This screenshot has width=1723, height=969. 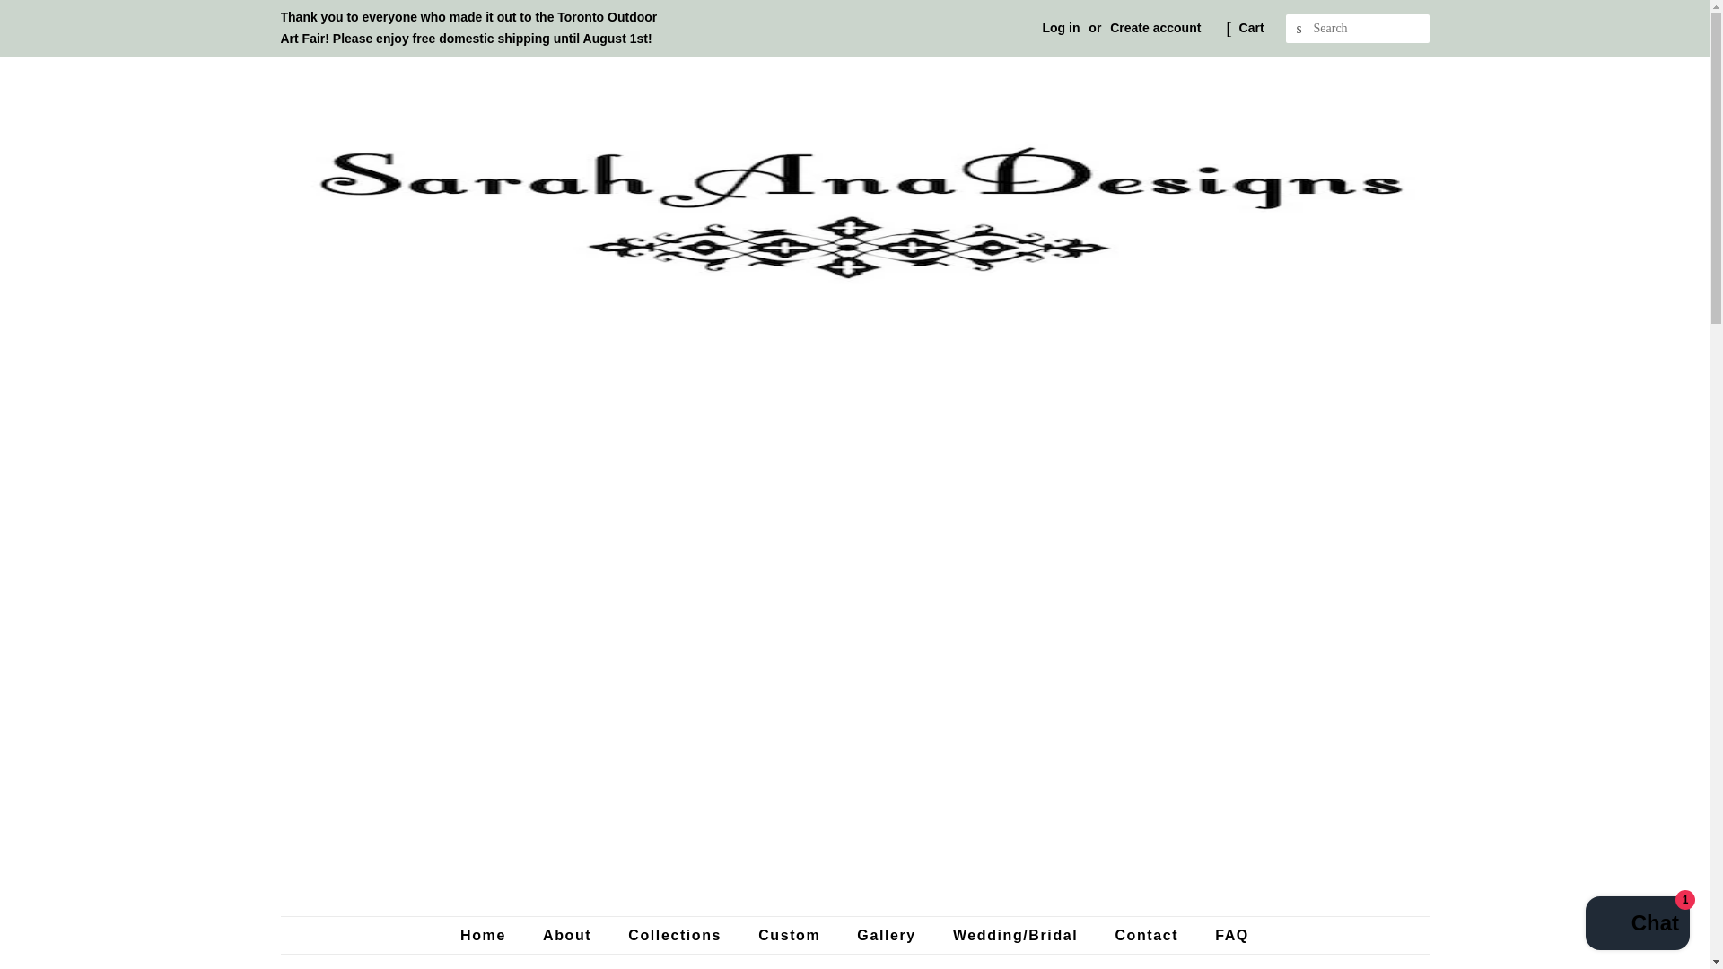 I want to click on Contact, so click(x=1148, y=935).